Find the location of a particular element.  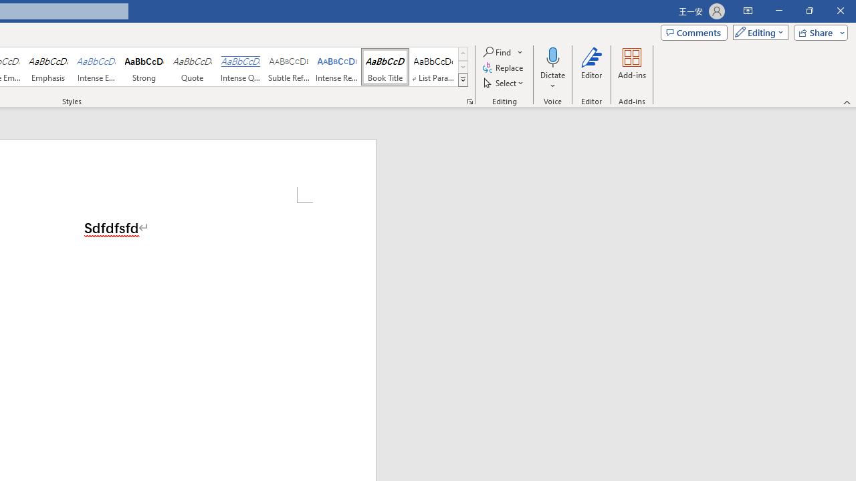

Share is located at coordinates (818, 32).